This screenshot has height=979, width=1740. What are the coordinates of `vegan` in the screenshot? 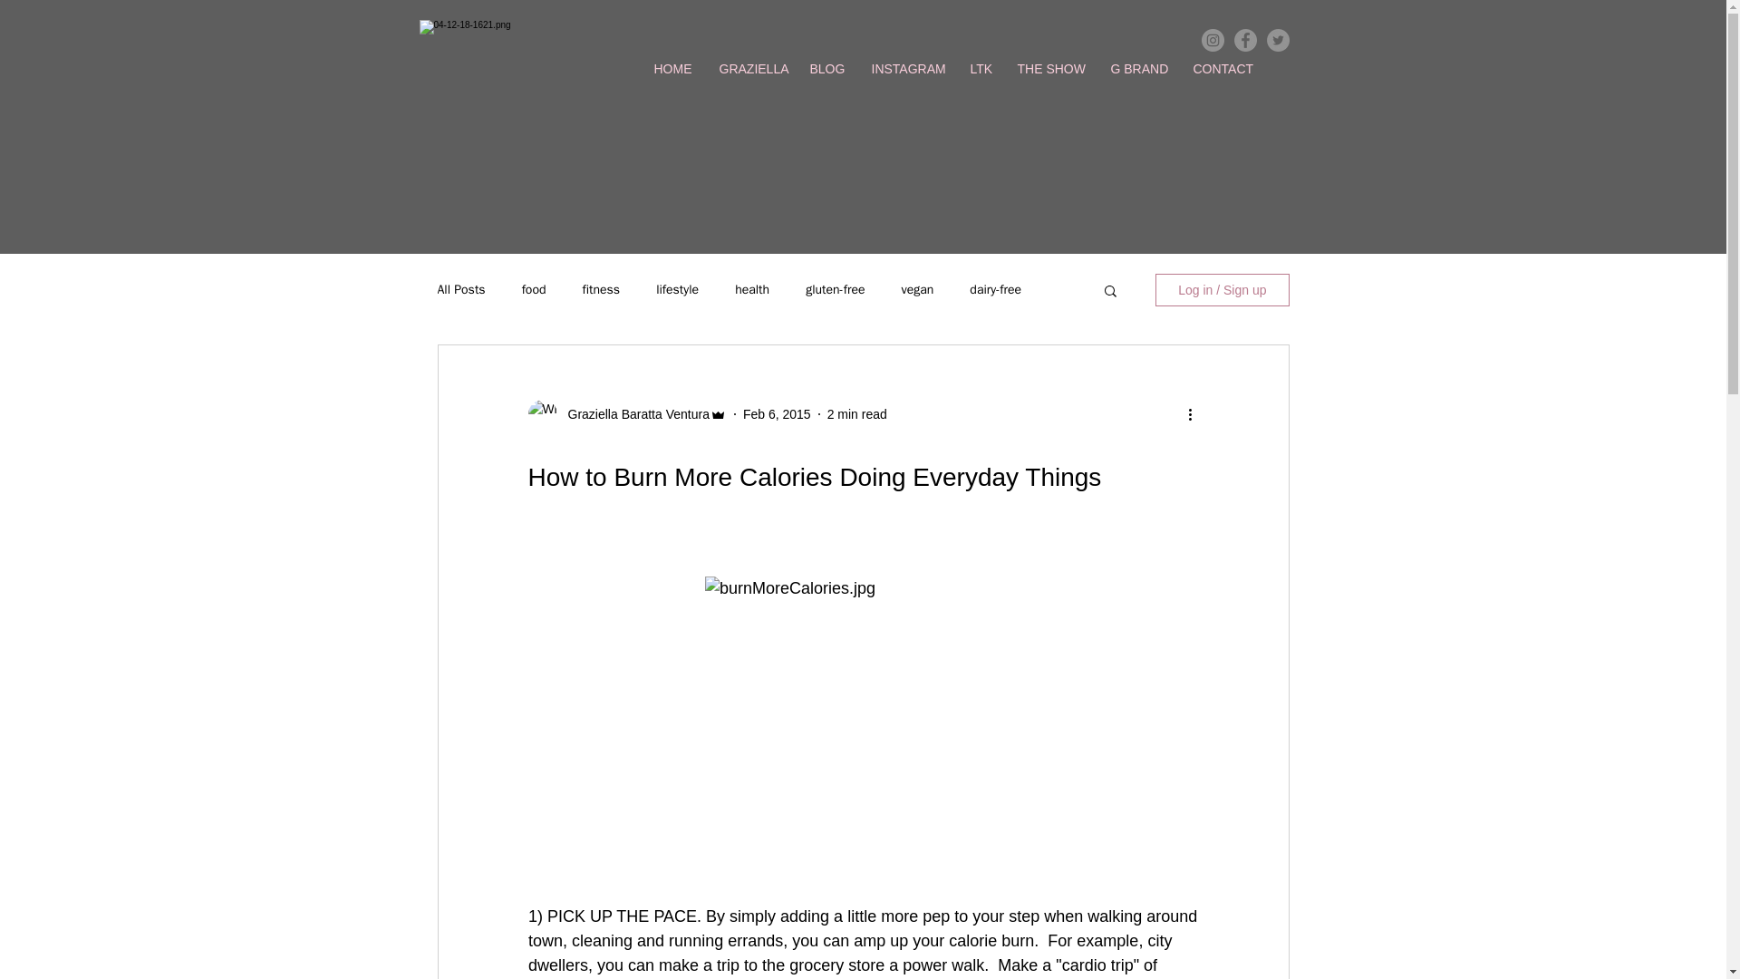 It's located at (917, 290).